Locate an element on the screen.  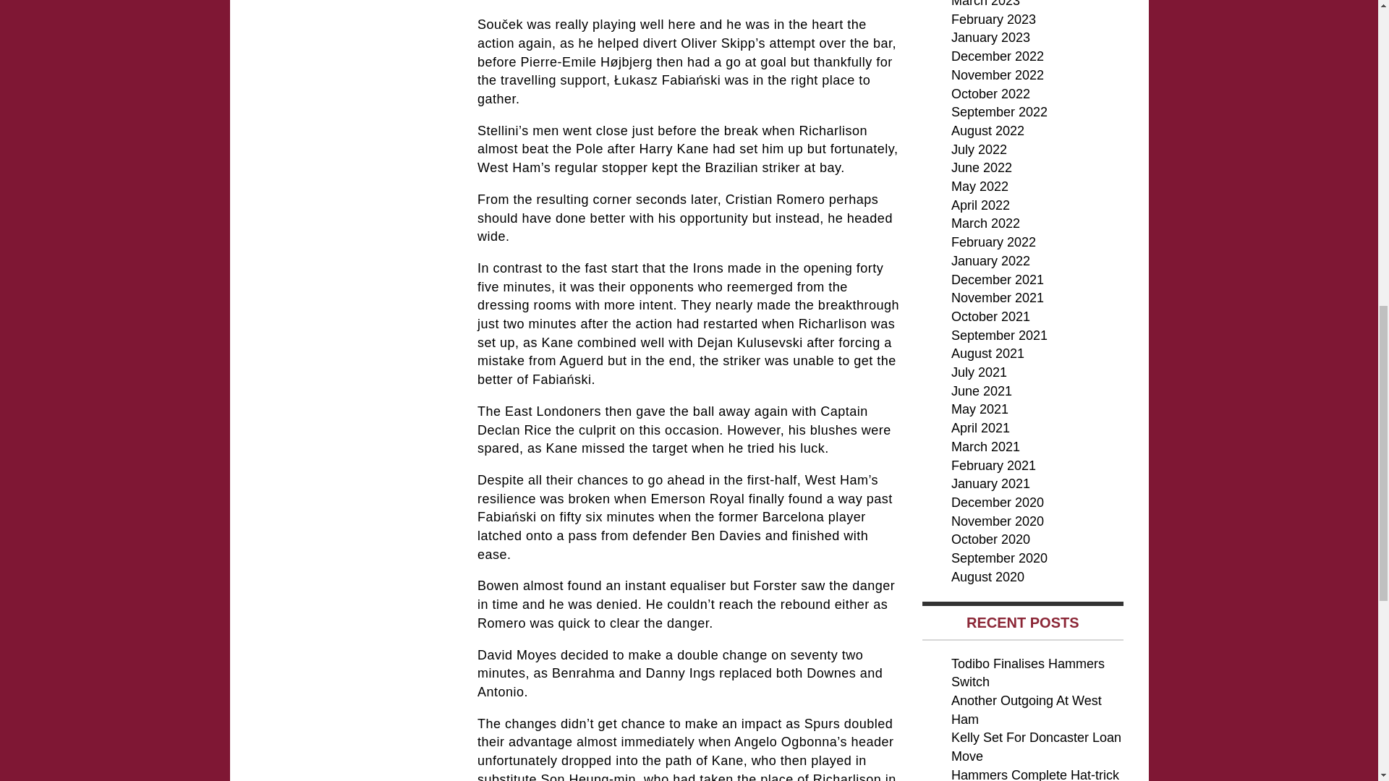
December 2022 is located at coordinates (998, 56).